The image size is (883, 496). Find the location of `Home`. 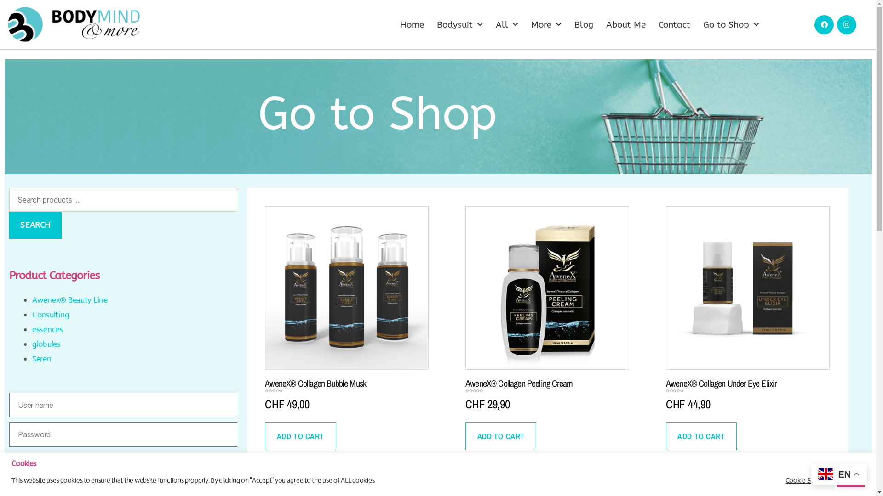

Home is located at coordinates (412, 24).